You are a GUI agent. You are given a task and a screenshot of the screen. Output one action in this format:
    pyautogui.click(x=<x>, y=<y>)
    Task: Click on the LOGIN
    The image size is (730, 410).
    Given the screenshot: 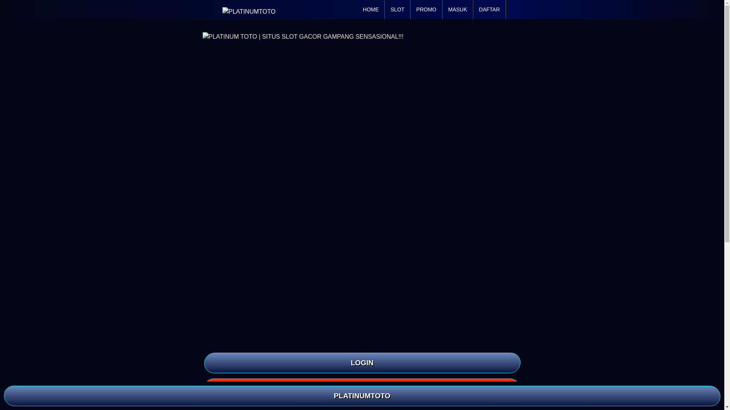 What is the action you would take?
    pyautogui.click(x=362, y=363)
    